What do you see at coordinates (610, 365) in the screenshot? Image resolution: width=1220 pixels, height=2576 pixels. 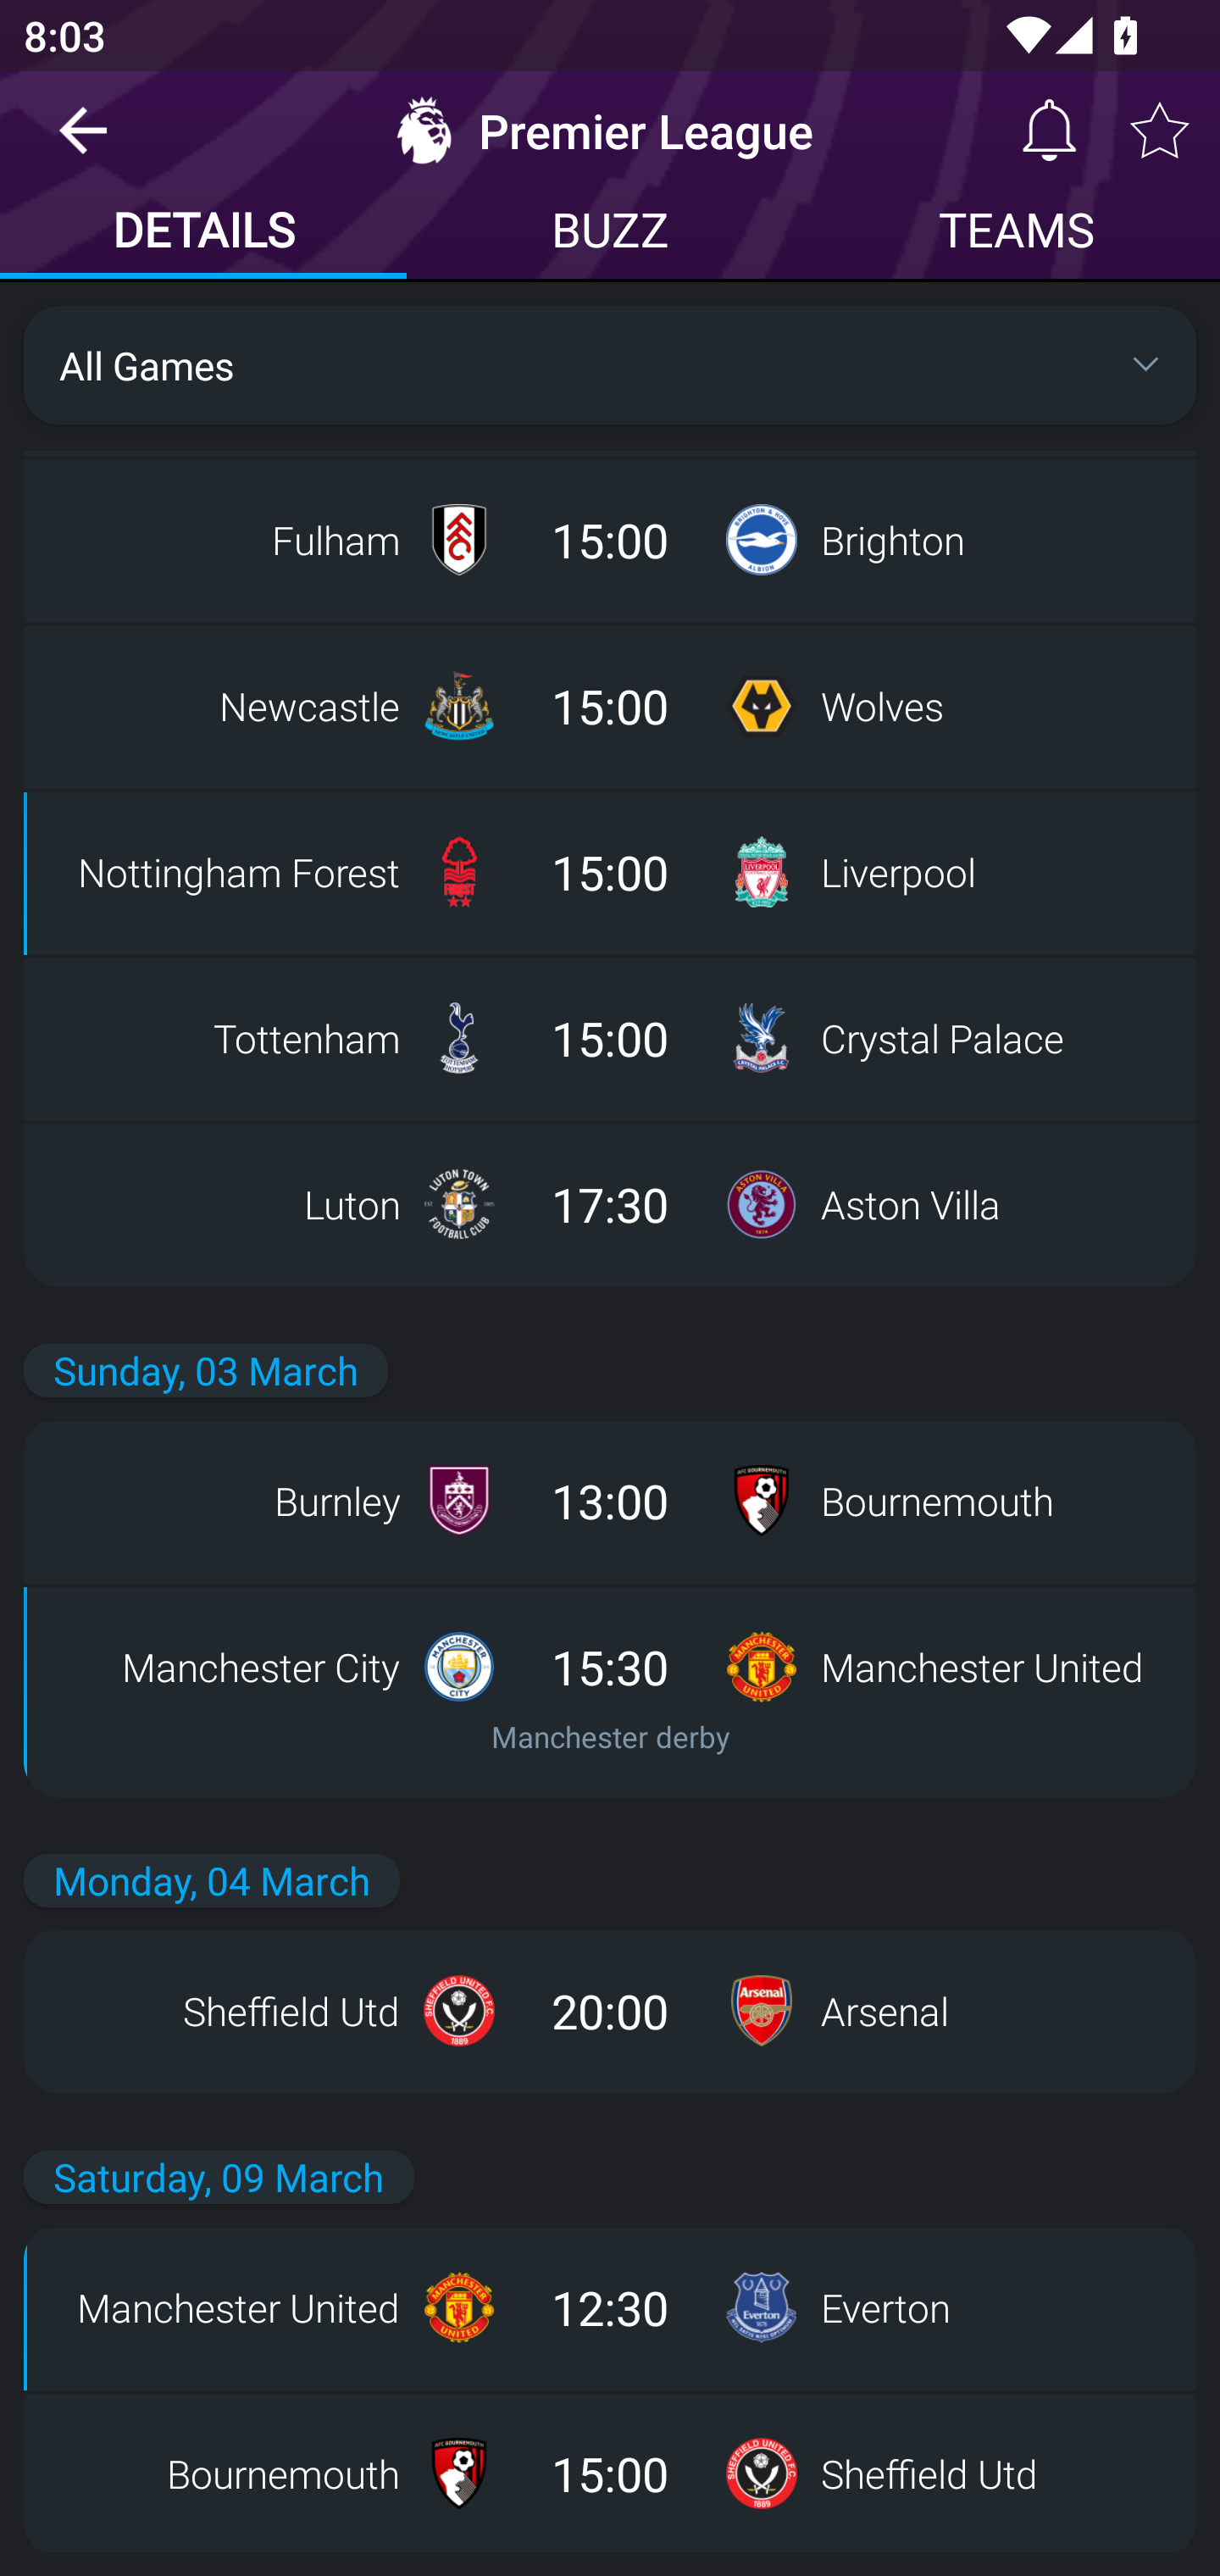 I see `All Games` at bounding box center [610, 365].